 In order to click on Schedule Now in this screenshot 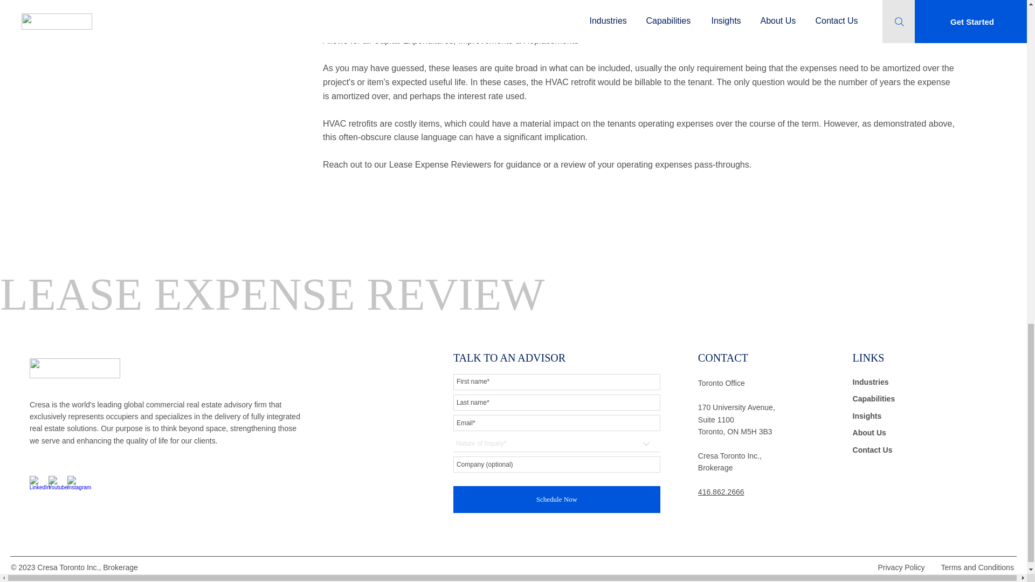, I will do `click(556, 499)`.